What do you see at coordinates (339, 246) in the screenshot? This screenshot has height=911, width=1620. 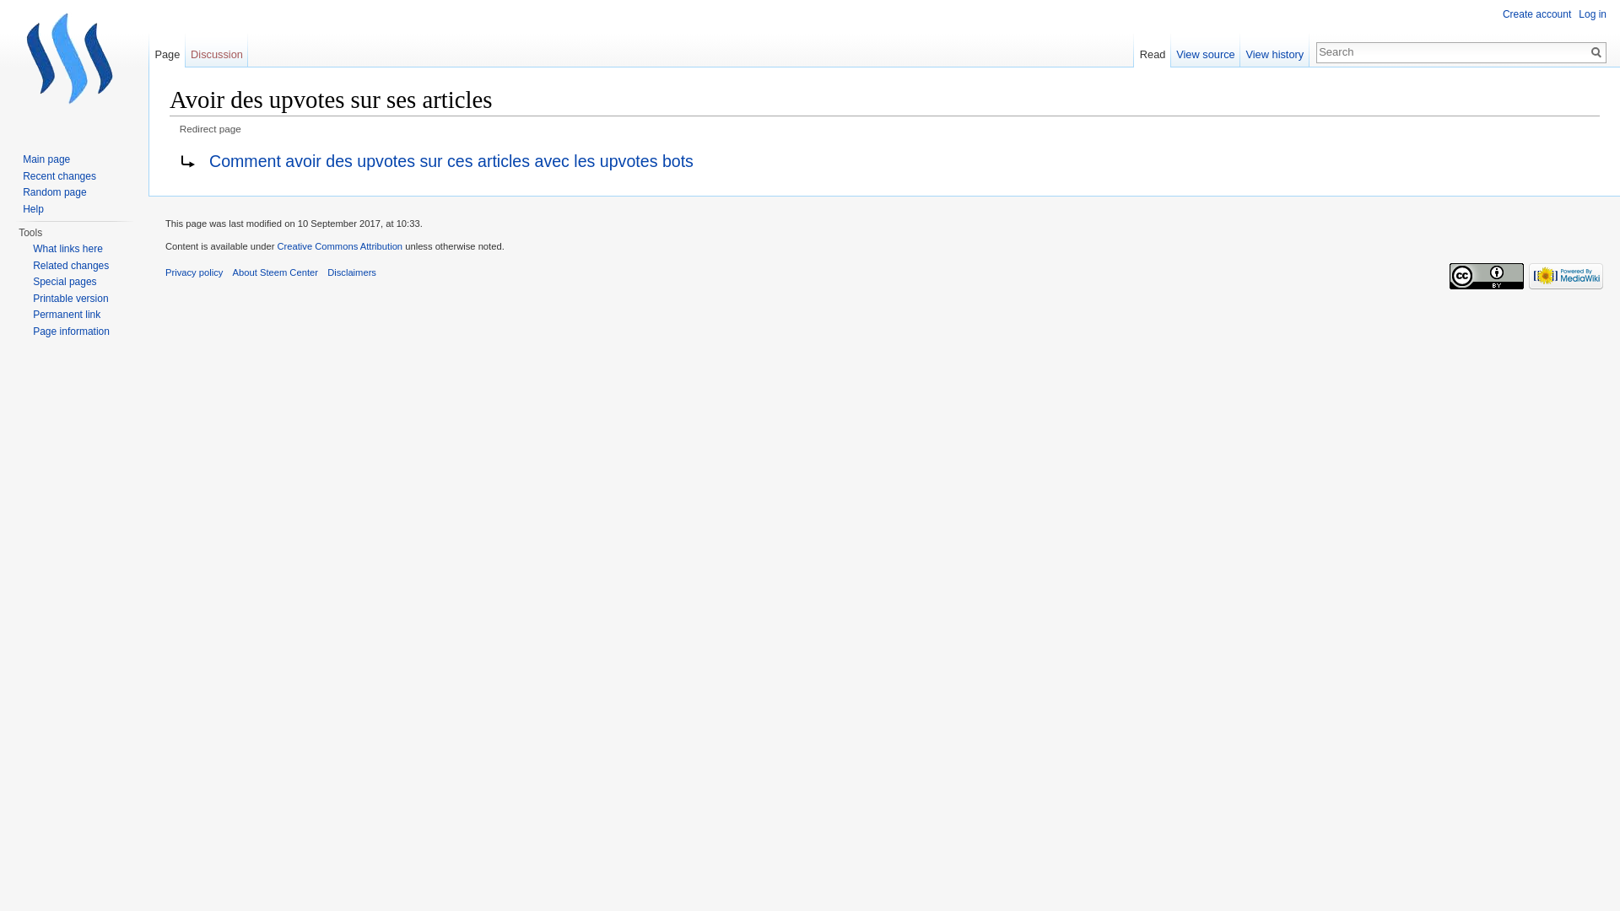 I see `Creative Commons Attribution` at bounding box center [339, 246].